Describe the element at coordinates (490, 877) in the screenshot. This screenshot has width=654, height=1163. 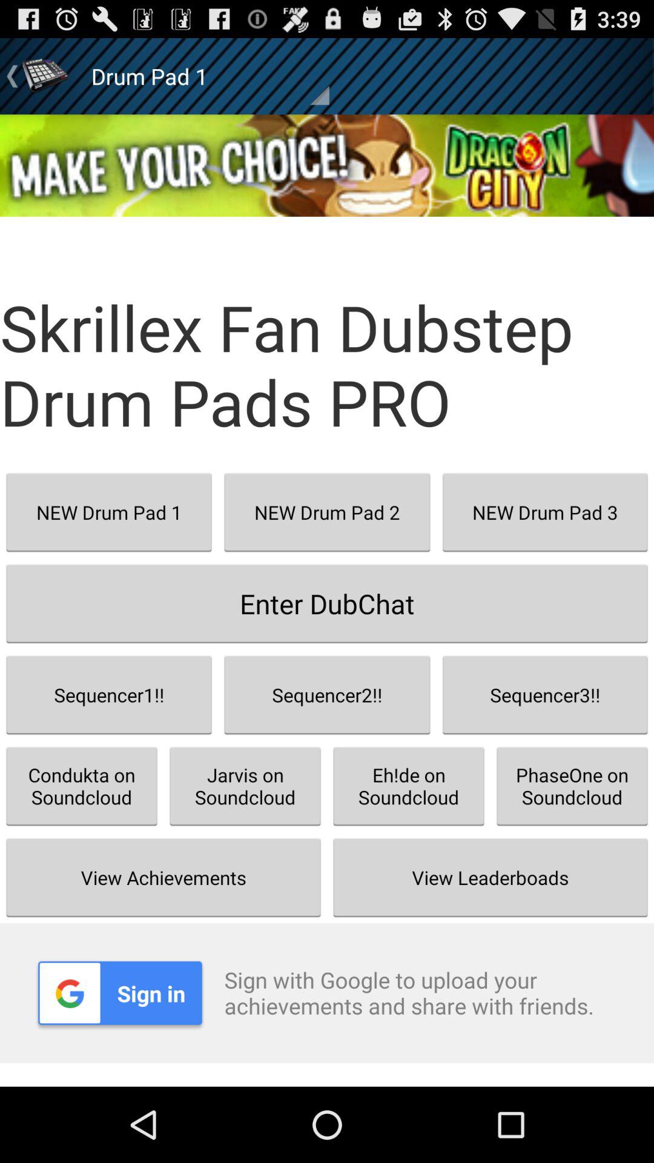
I see `turn on button below the jarvis on soundcloud item` at that location.